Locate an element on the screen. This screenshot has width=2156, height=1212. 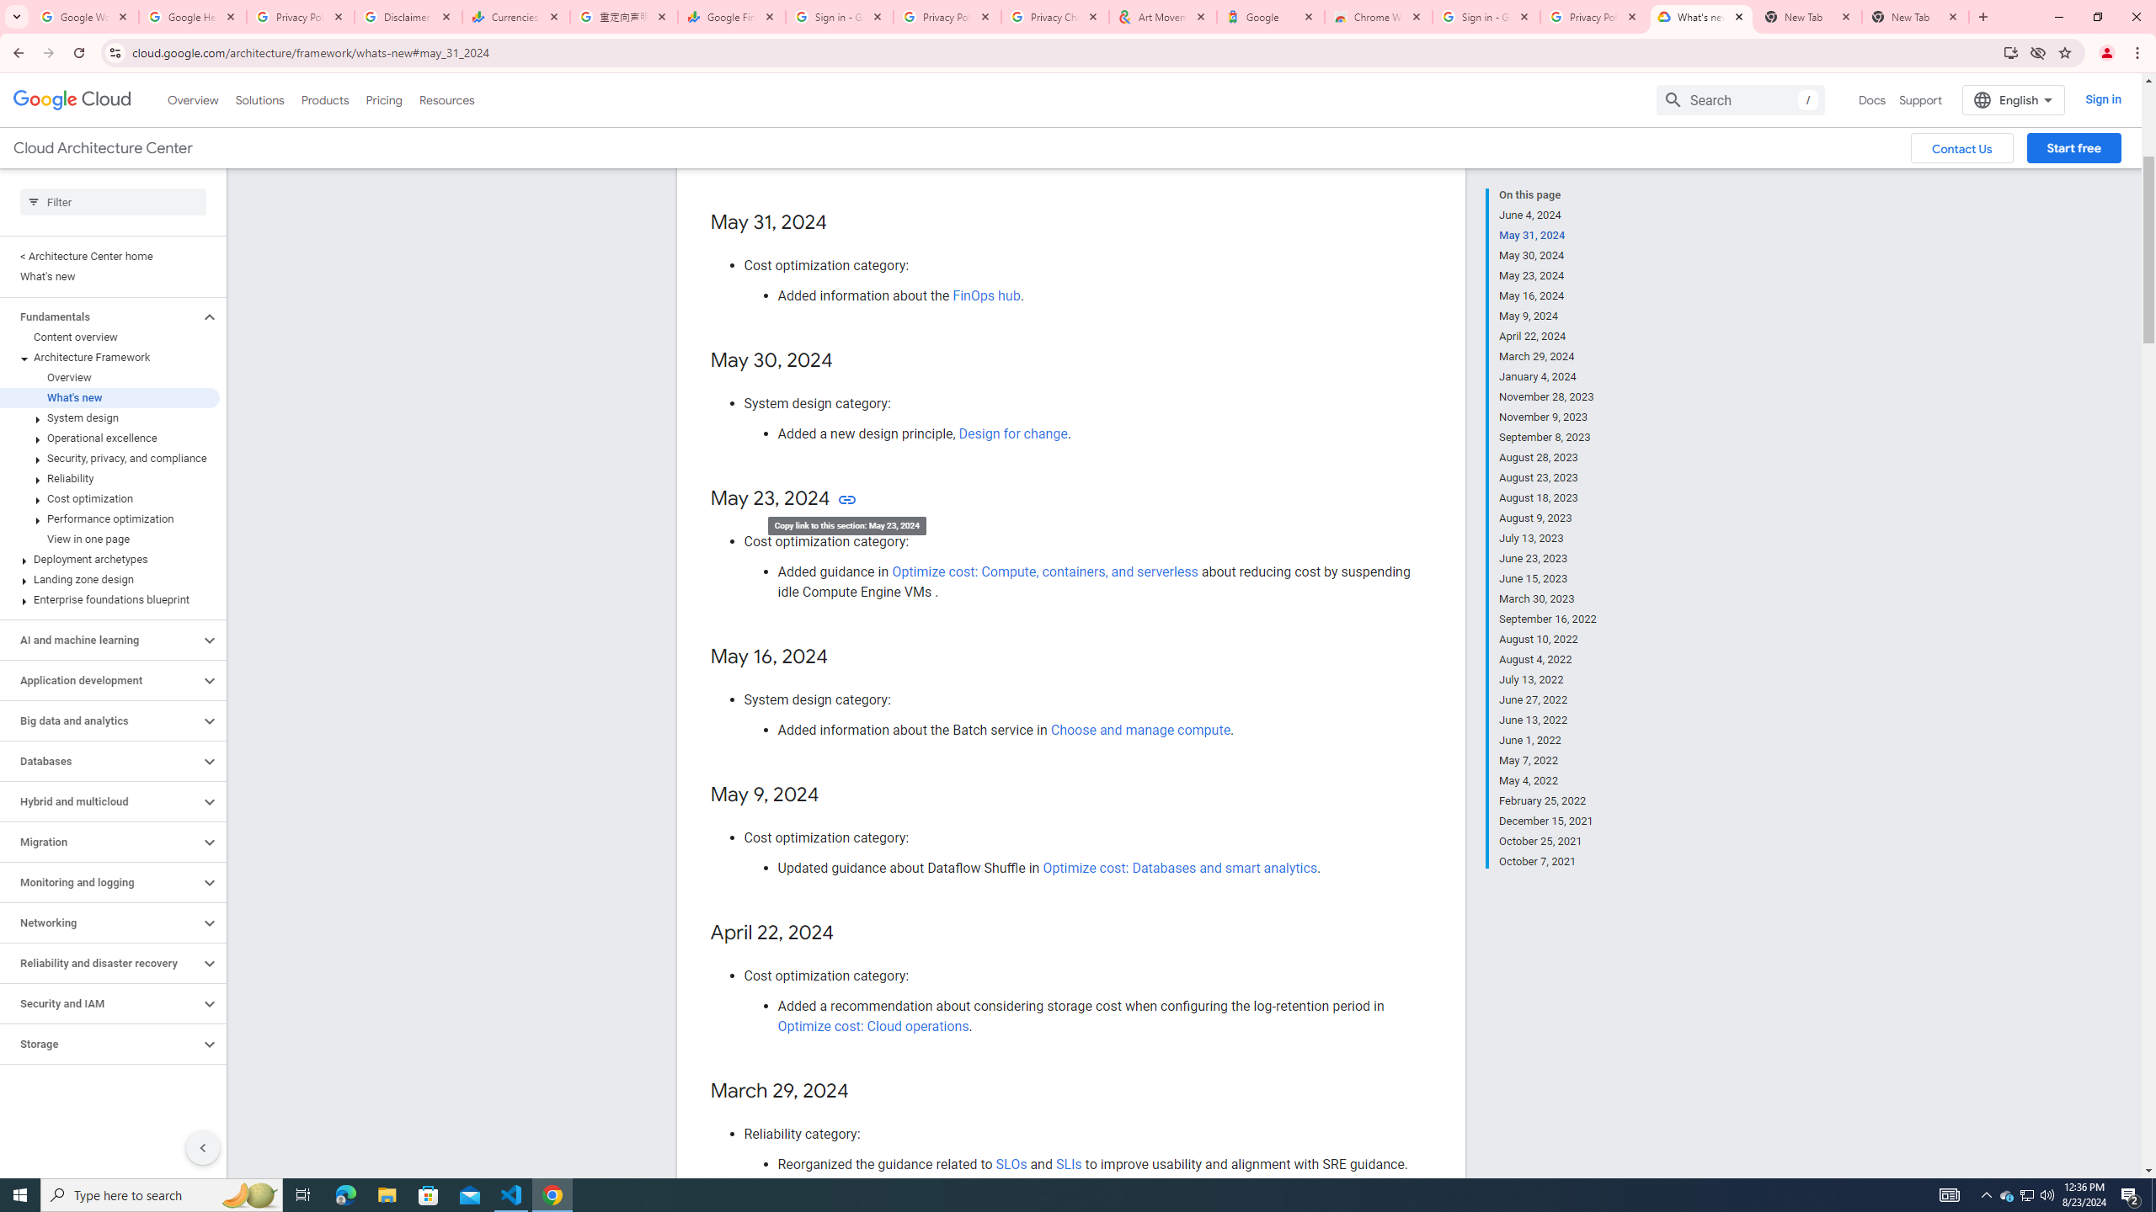
November 28, 2023 is located at coordinates (1548, 396).